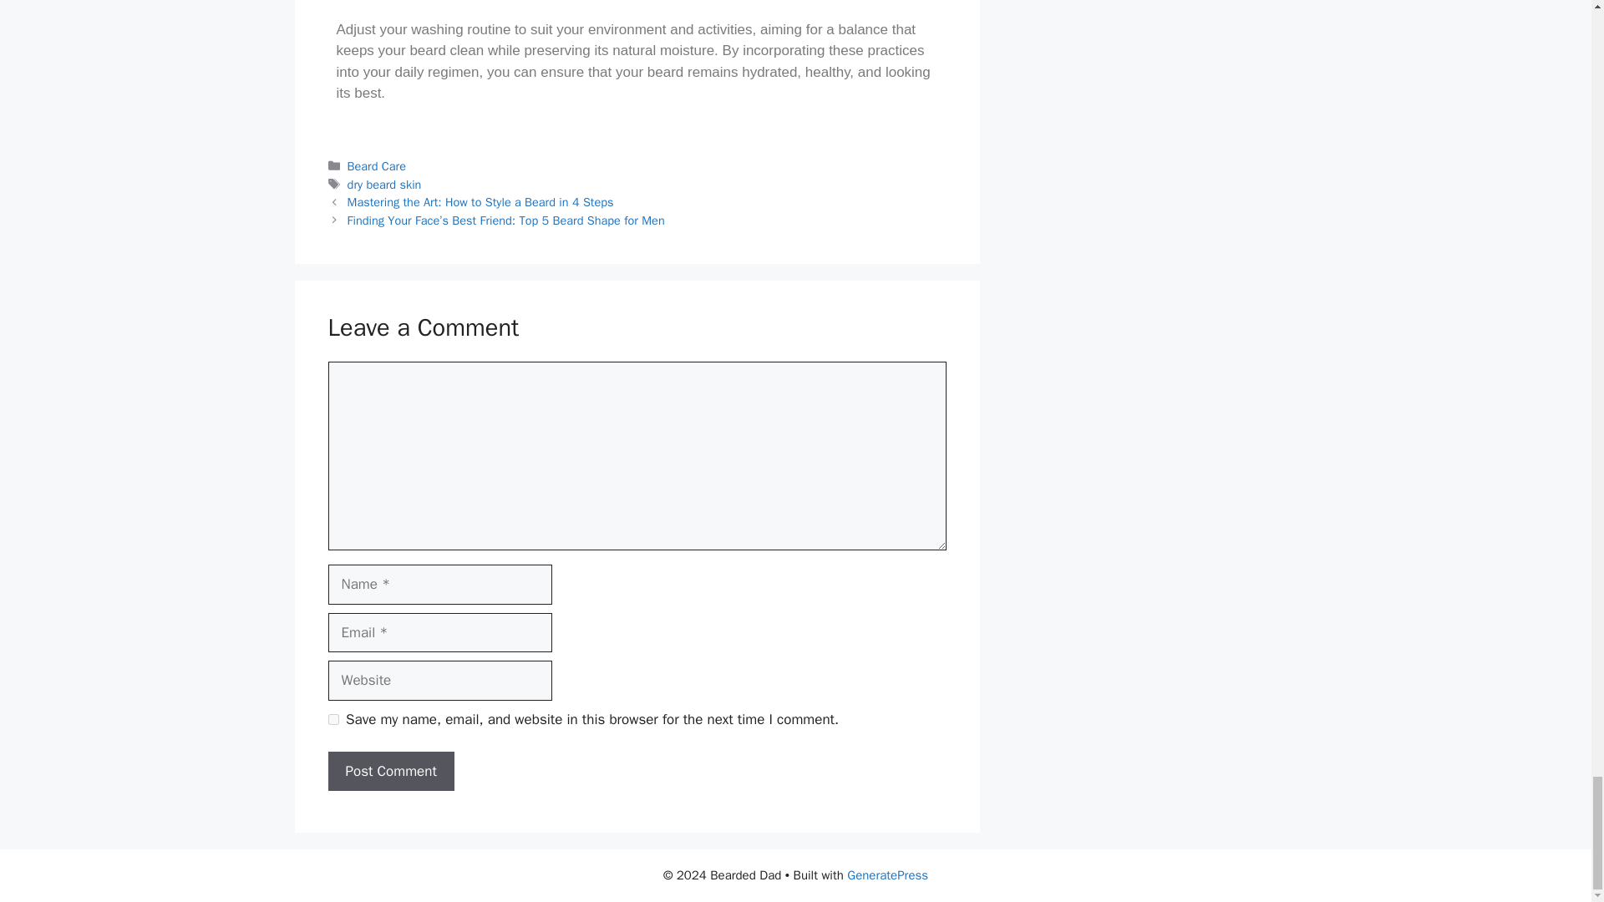 This screenshot has width=1604, height=902. What do you see at coordinates (390, 772) in the screenshot?
I see `Post Comment` at bounding box center [390, 772].